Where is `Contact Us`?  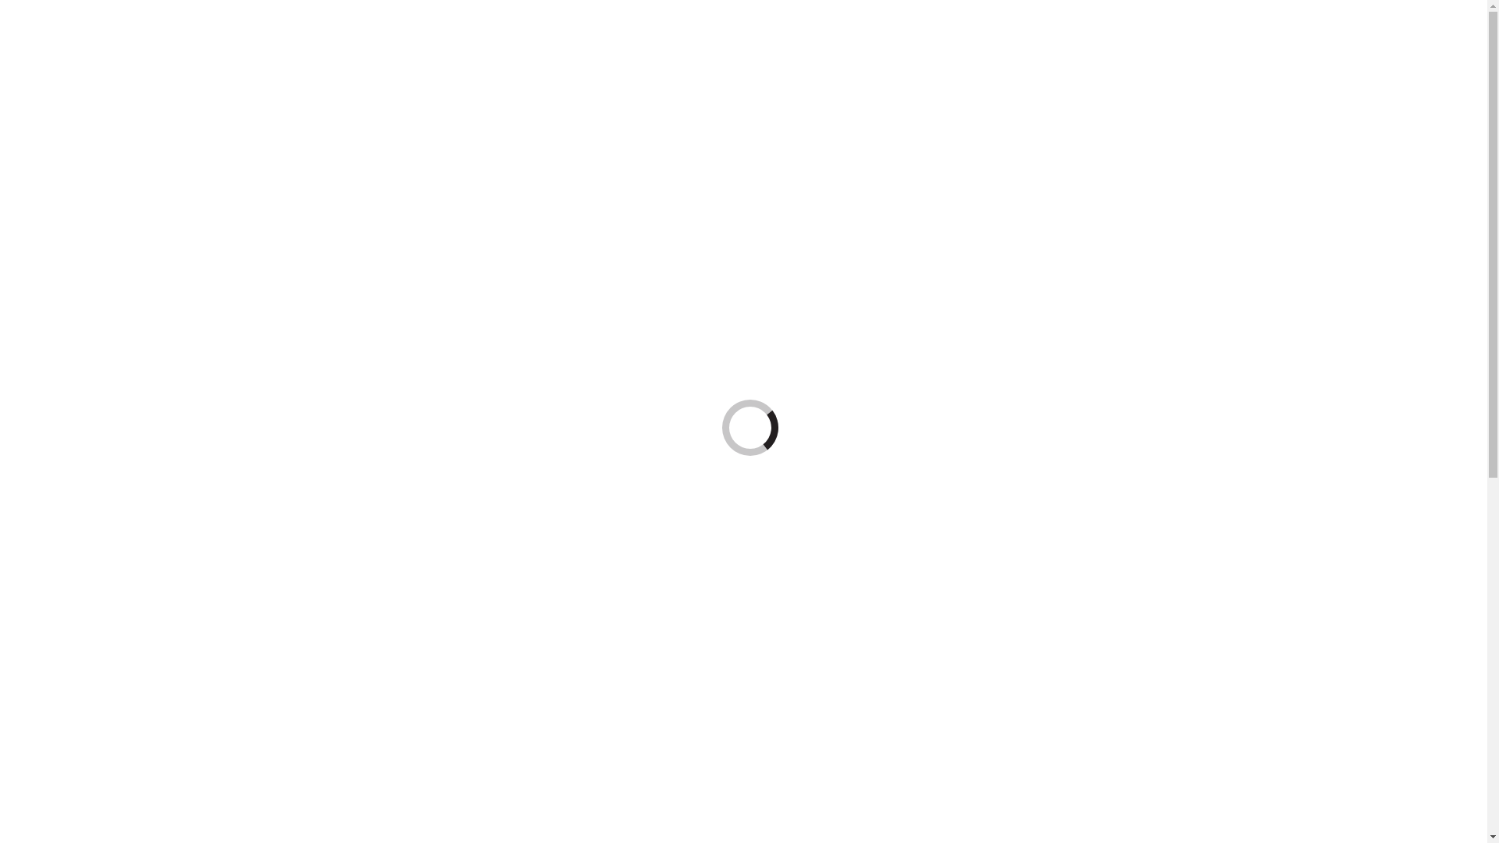
Contact Us is located at coordinates (66, 429).